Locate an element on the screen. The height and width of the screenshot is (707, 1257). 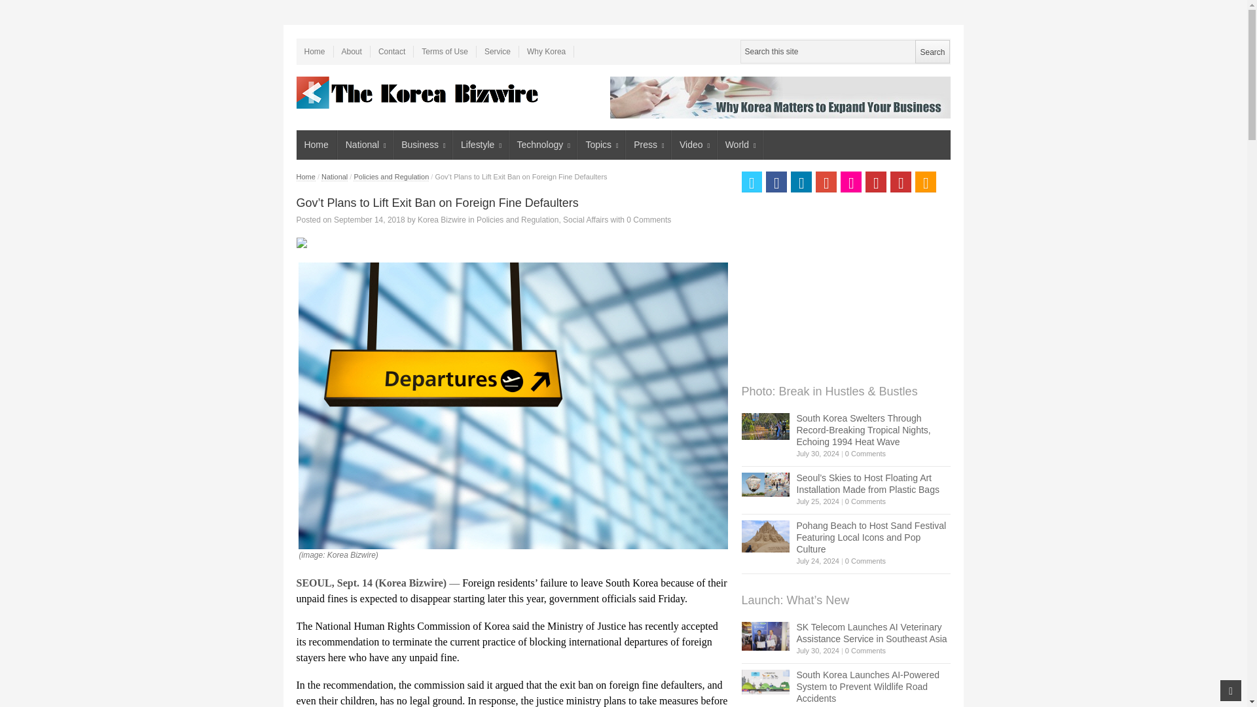
Home is located at coordinates (314, 51).